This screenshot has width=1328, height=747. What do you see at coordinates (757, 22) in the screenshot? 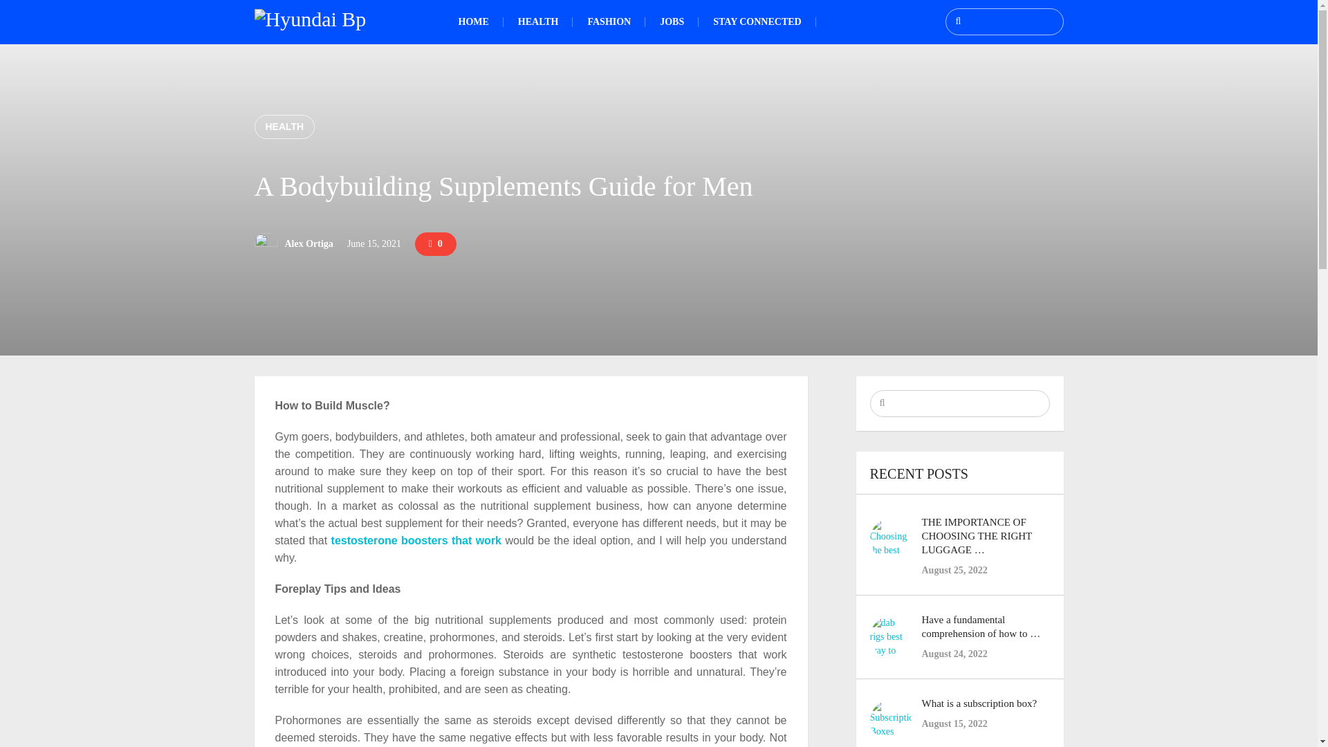
I see `STAY CONNECTED` at bounding box center [757, 22].